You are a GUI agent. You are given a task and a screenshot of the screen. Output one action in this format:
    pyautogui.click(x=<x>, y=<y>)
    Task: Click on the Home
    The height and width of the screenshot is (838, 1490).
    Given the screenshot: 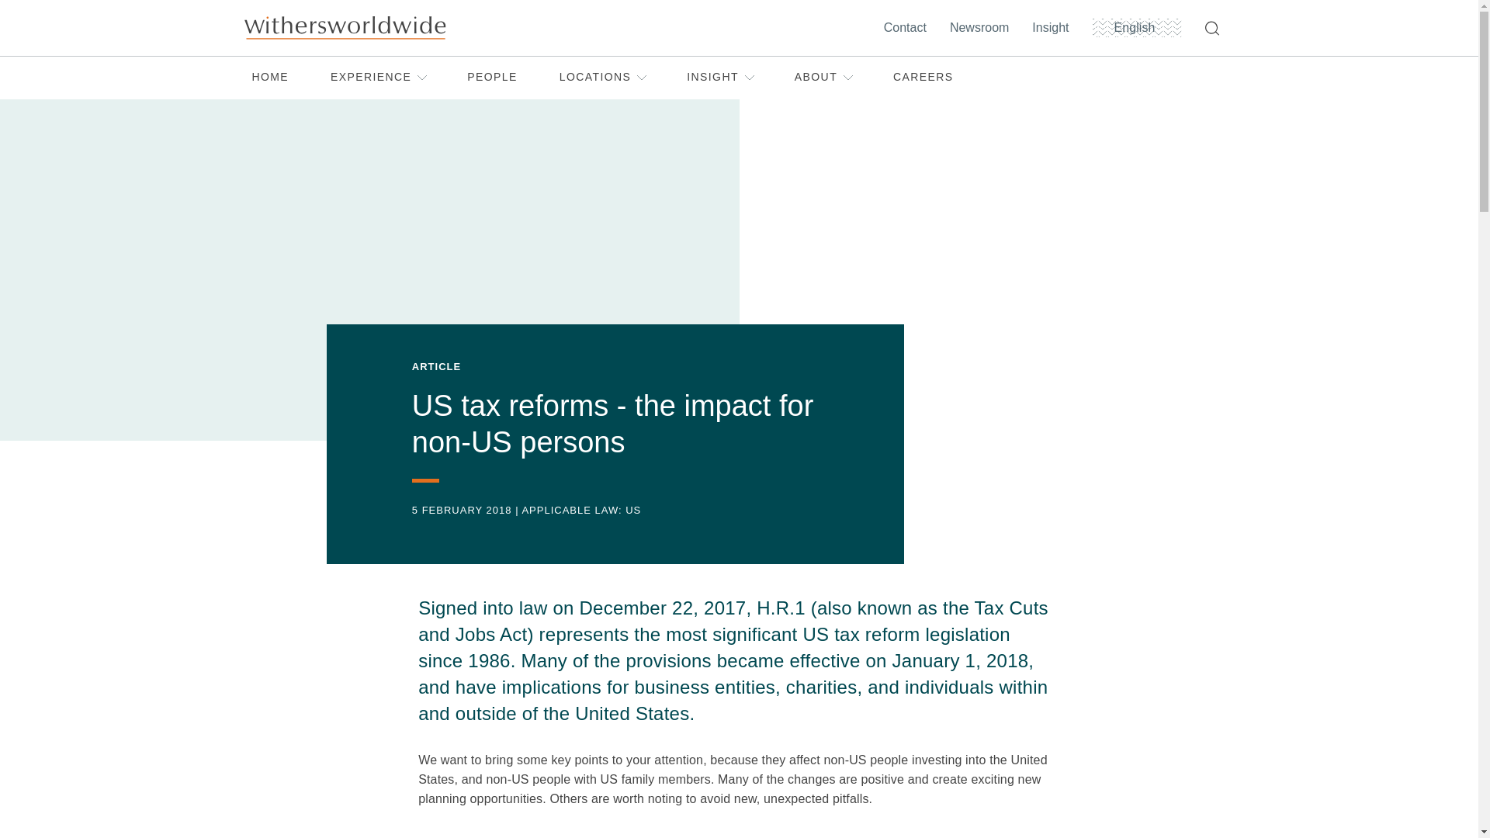 What is the action you would take?
    pyautogui.click(x=344, y=27)
    